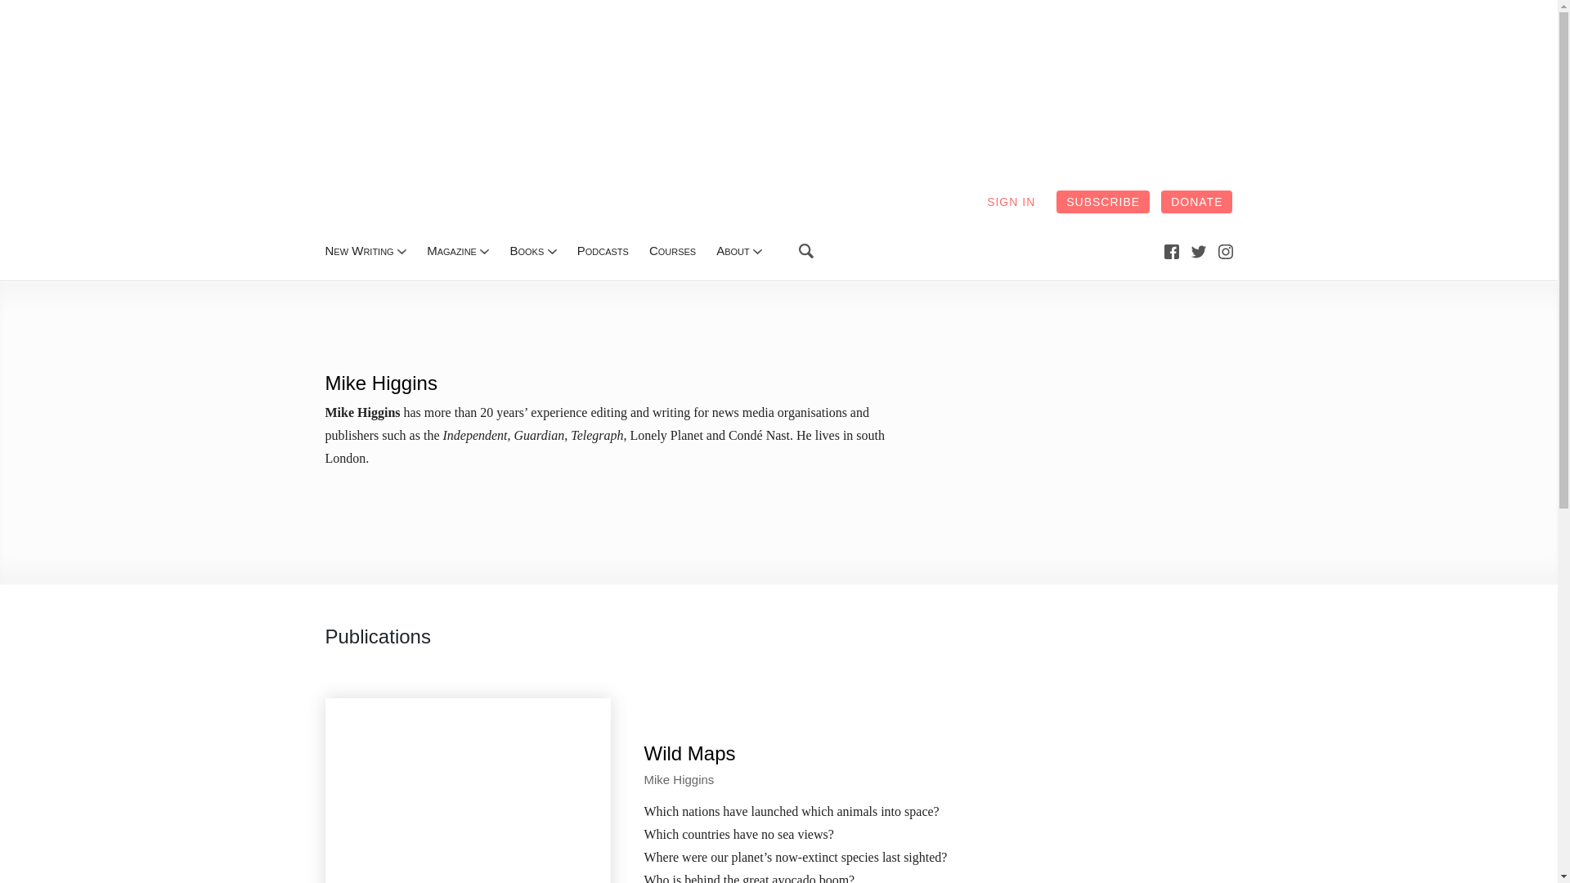 This screenshot has height=883, width=1570. What do you see at coordinates (1199, 251) in the screenshot?
I see `twitter Created with Sketch.` at bounding box center [1199, 251].